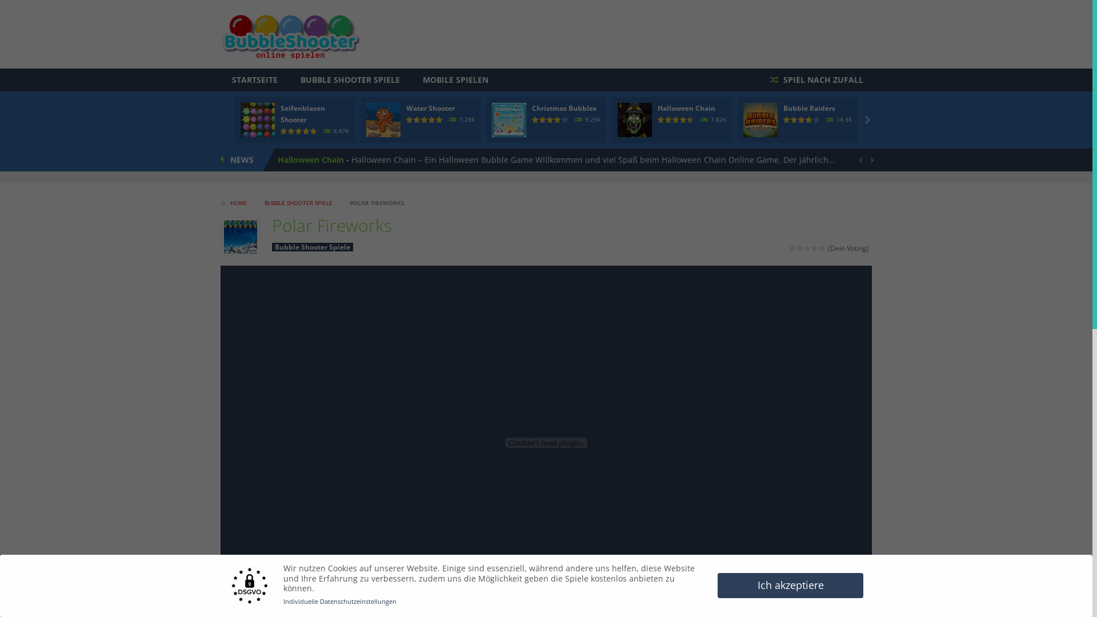 This screenshot has width=1097, height=617. I want to click on 1 vote, average: 4,00 out of 5, so click(551, 120).